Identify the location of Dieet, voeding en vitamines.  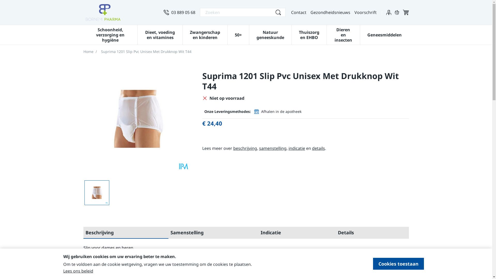
(160, 34).